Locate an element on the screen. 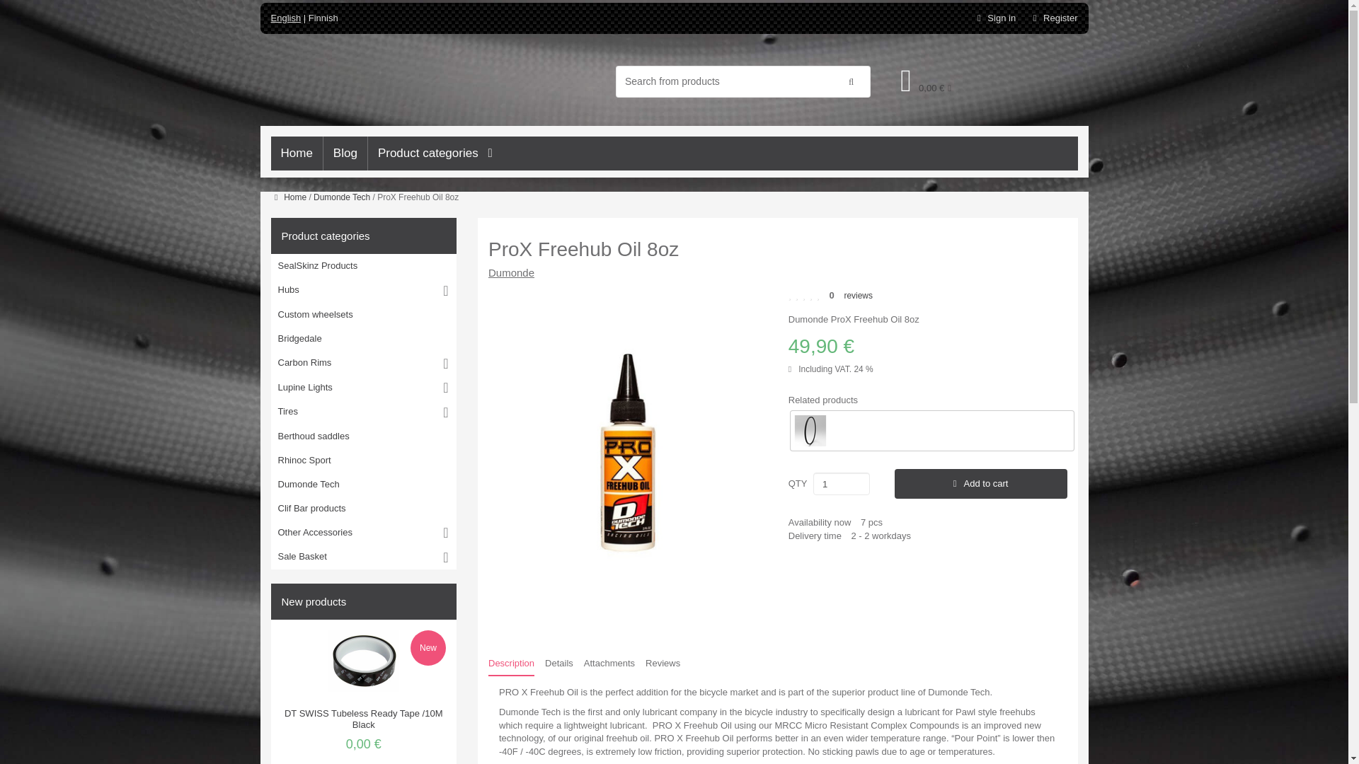 This screenshot has height=764, width=1359. Sign in is located at coordinates (998, 18).